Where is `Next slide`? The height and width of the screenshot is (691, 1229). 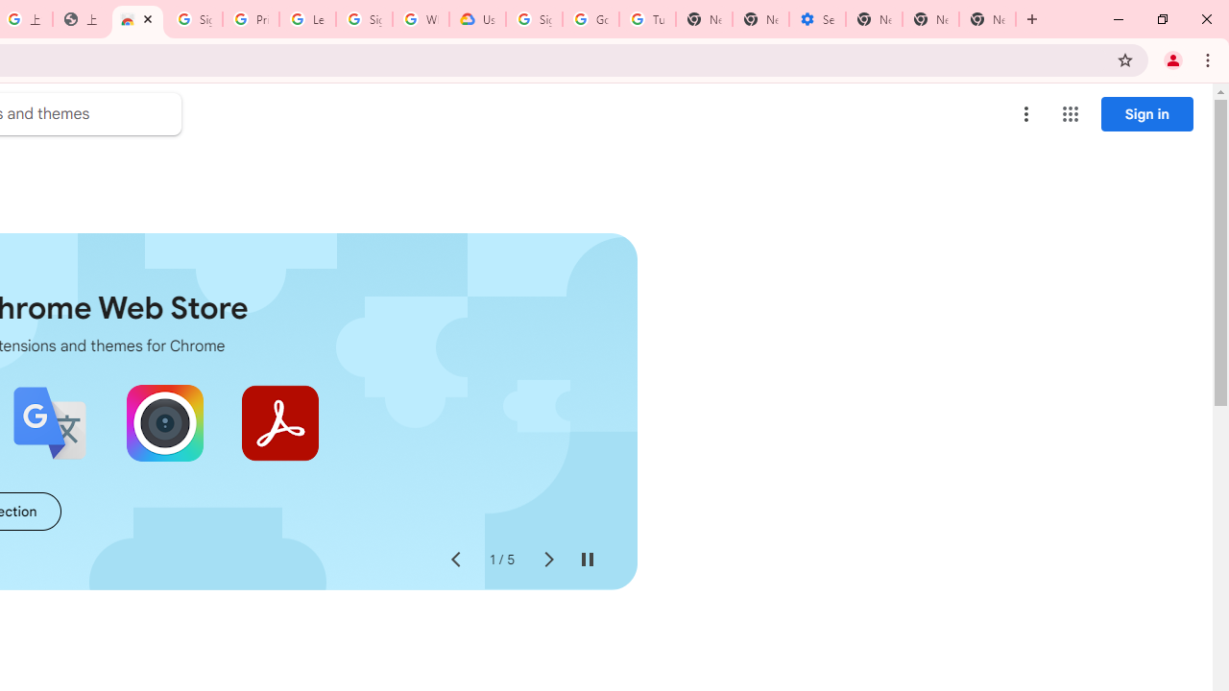
Next slide is located at coordinates (547, 560).